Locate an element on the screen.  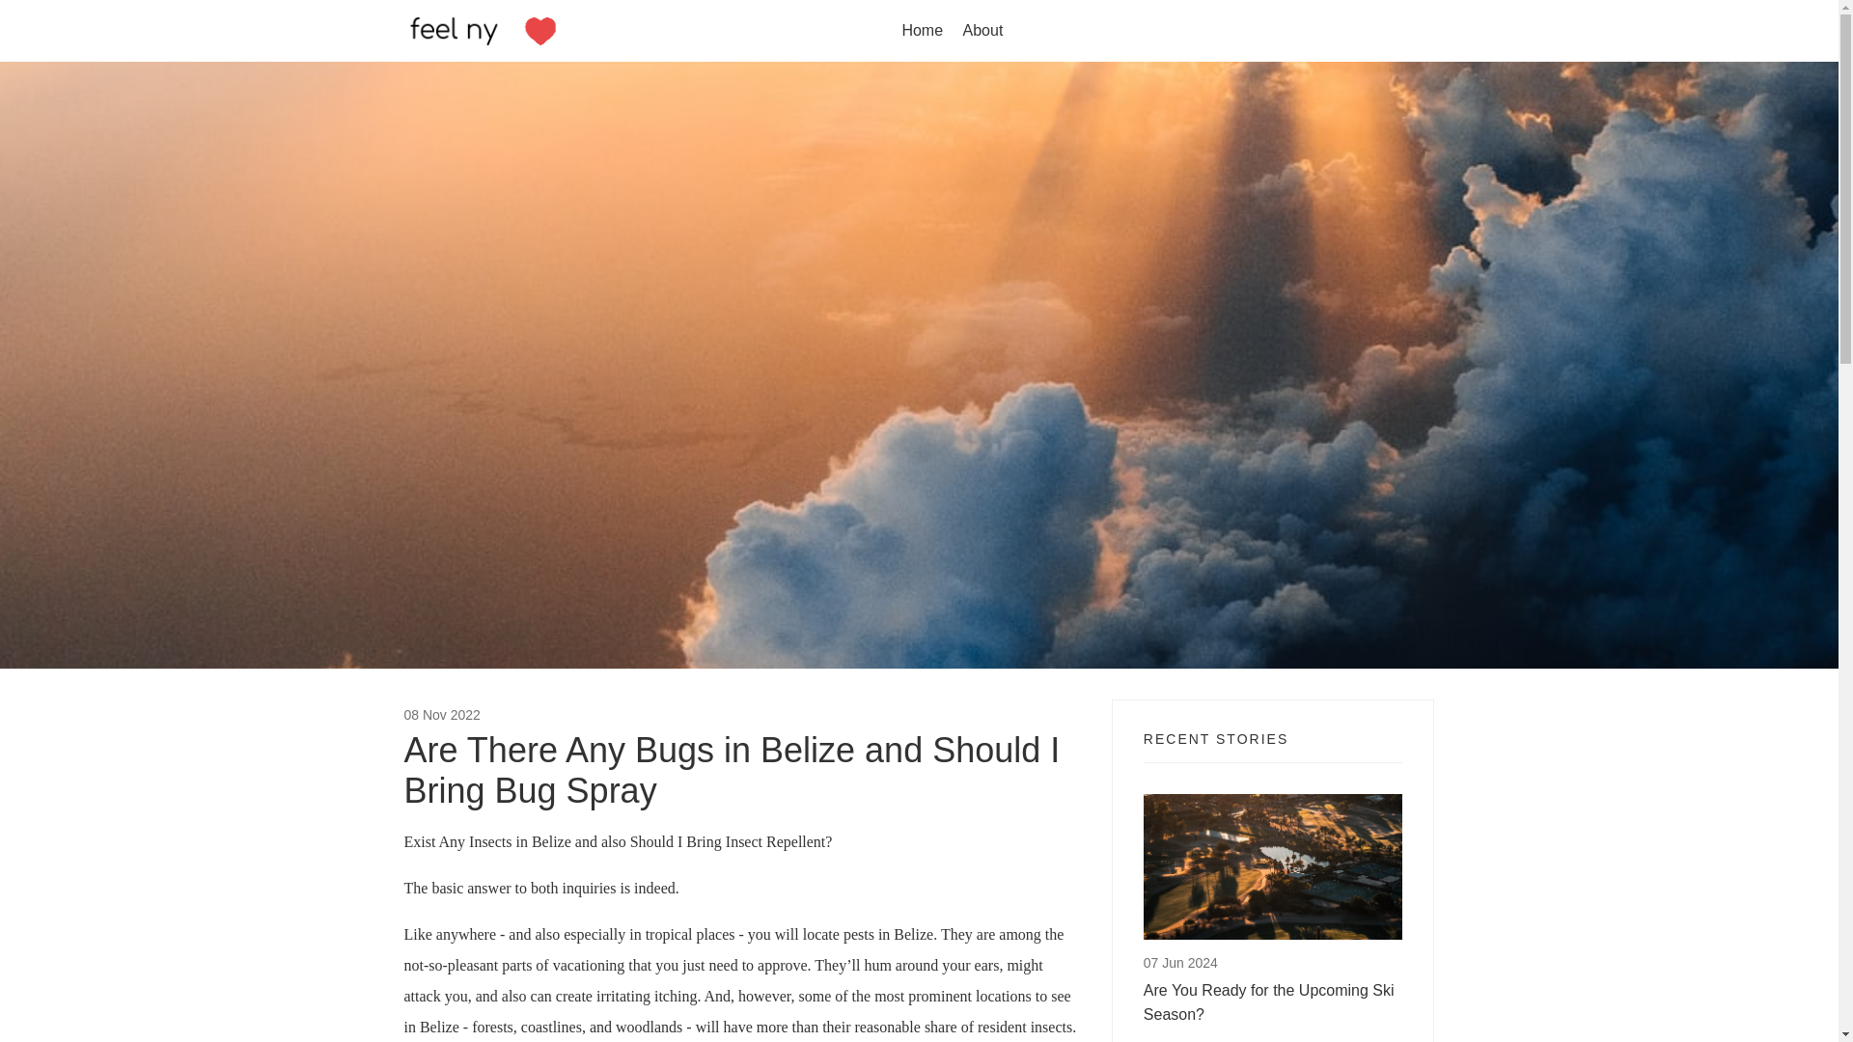
Are You Ready for the Upcoming Ski Season? is located at coordinates (1272, 1001).